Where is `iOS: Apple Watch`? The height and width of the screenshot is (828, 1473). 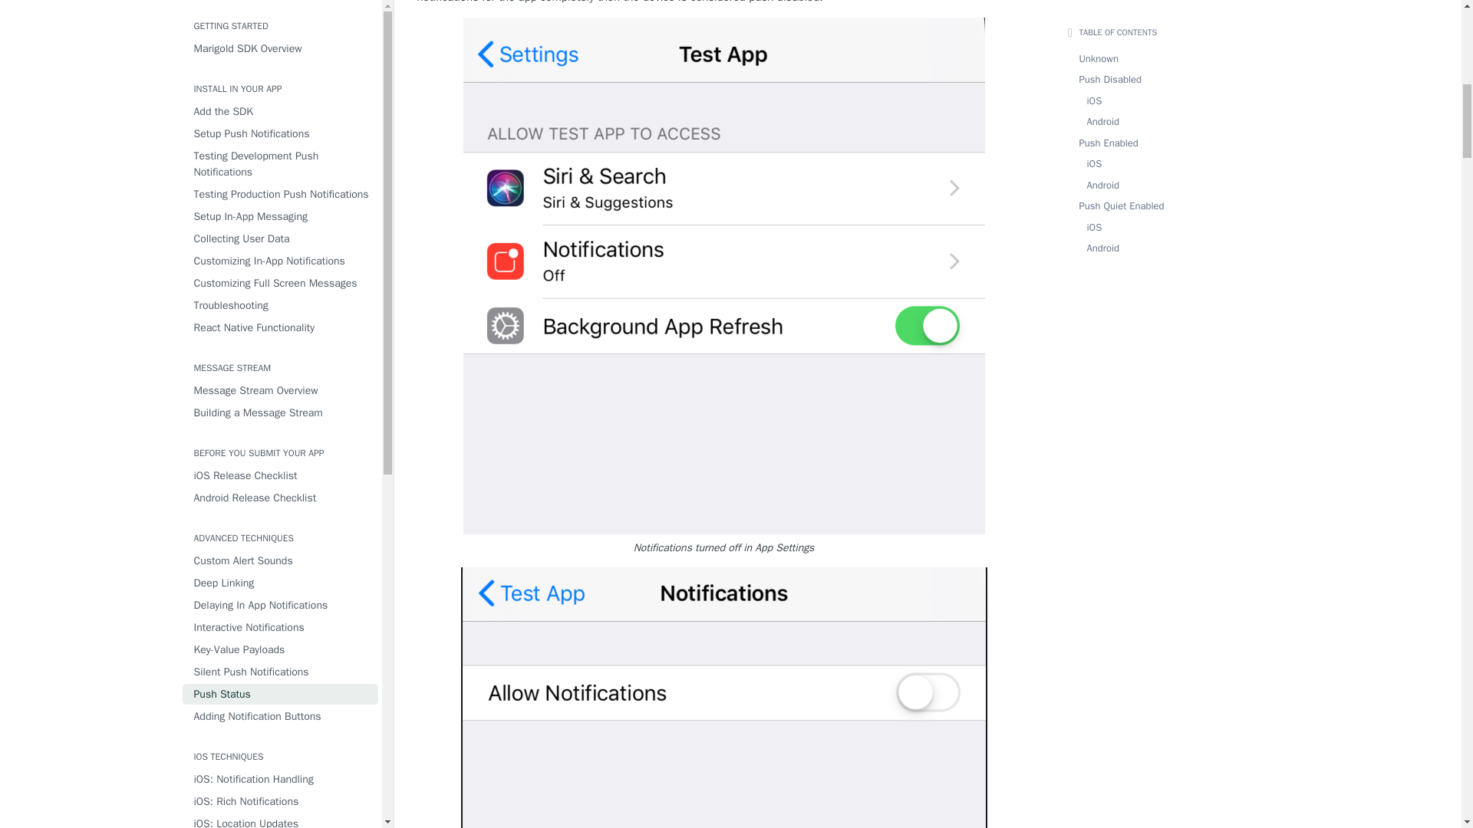
iOS: Apple Watch is located at coordinates (281, 87).